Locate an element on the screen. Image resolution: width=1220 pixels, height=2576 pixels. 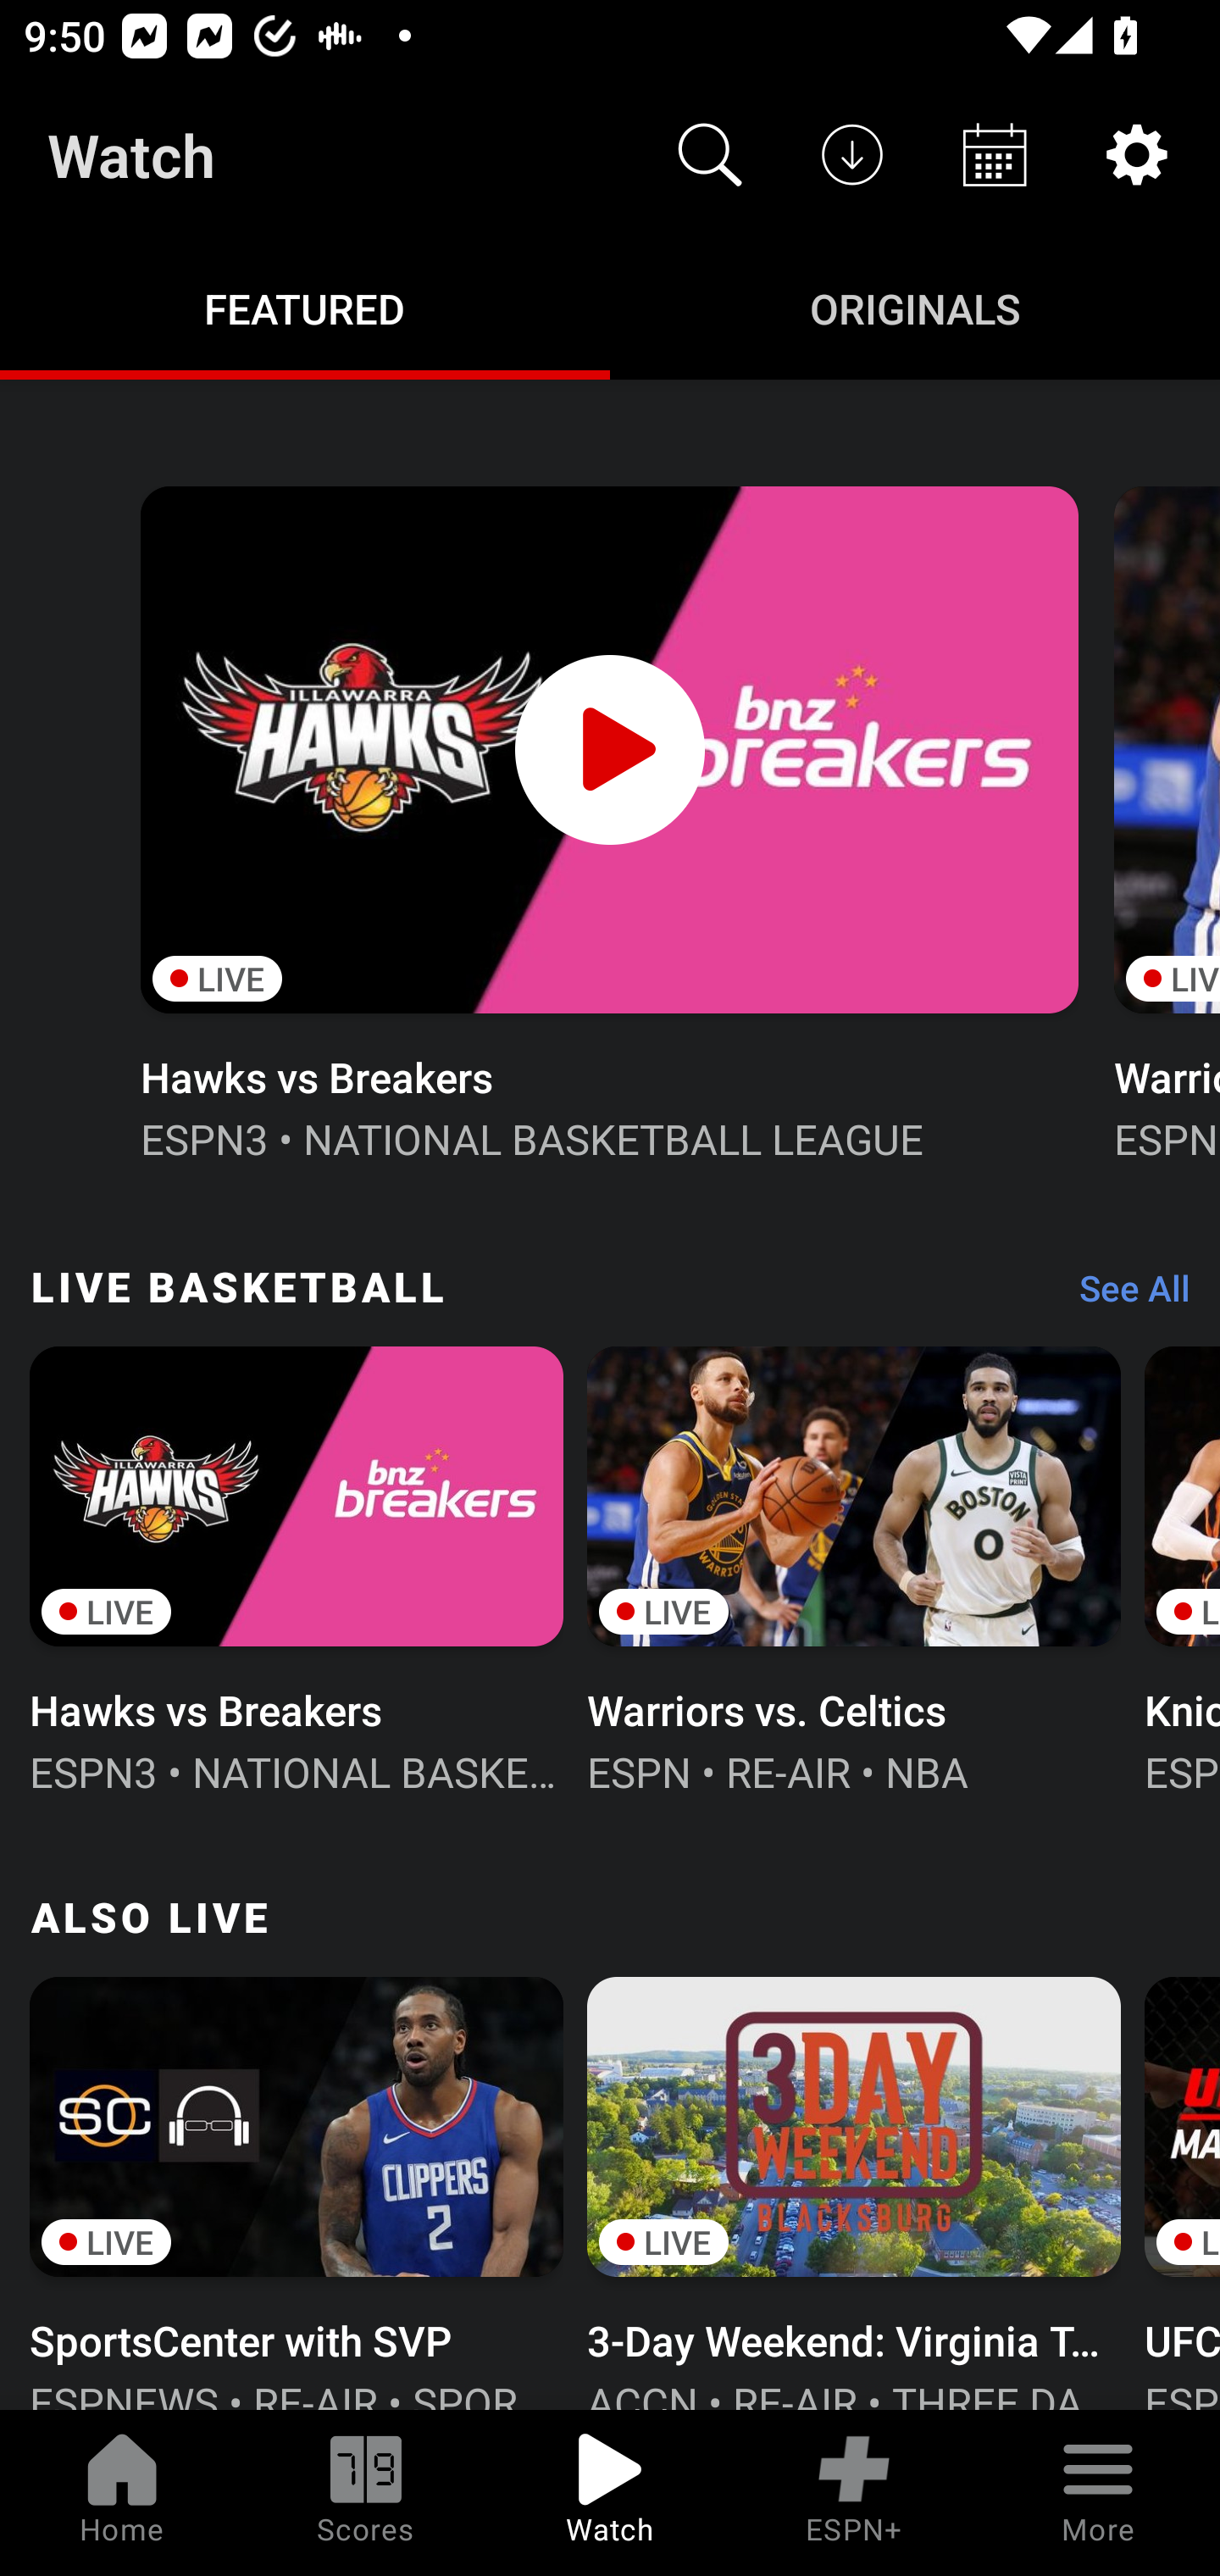
More is located at coordinates (1098, 2493).